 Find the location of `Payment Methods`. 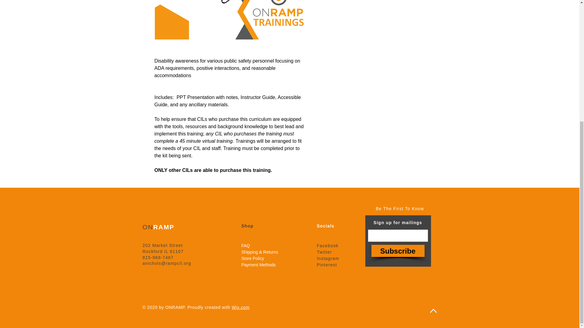

Payment Methods is located at coordinates (259, 265).